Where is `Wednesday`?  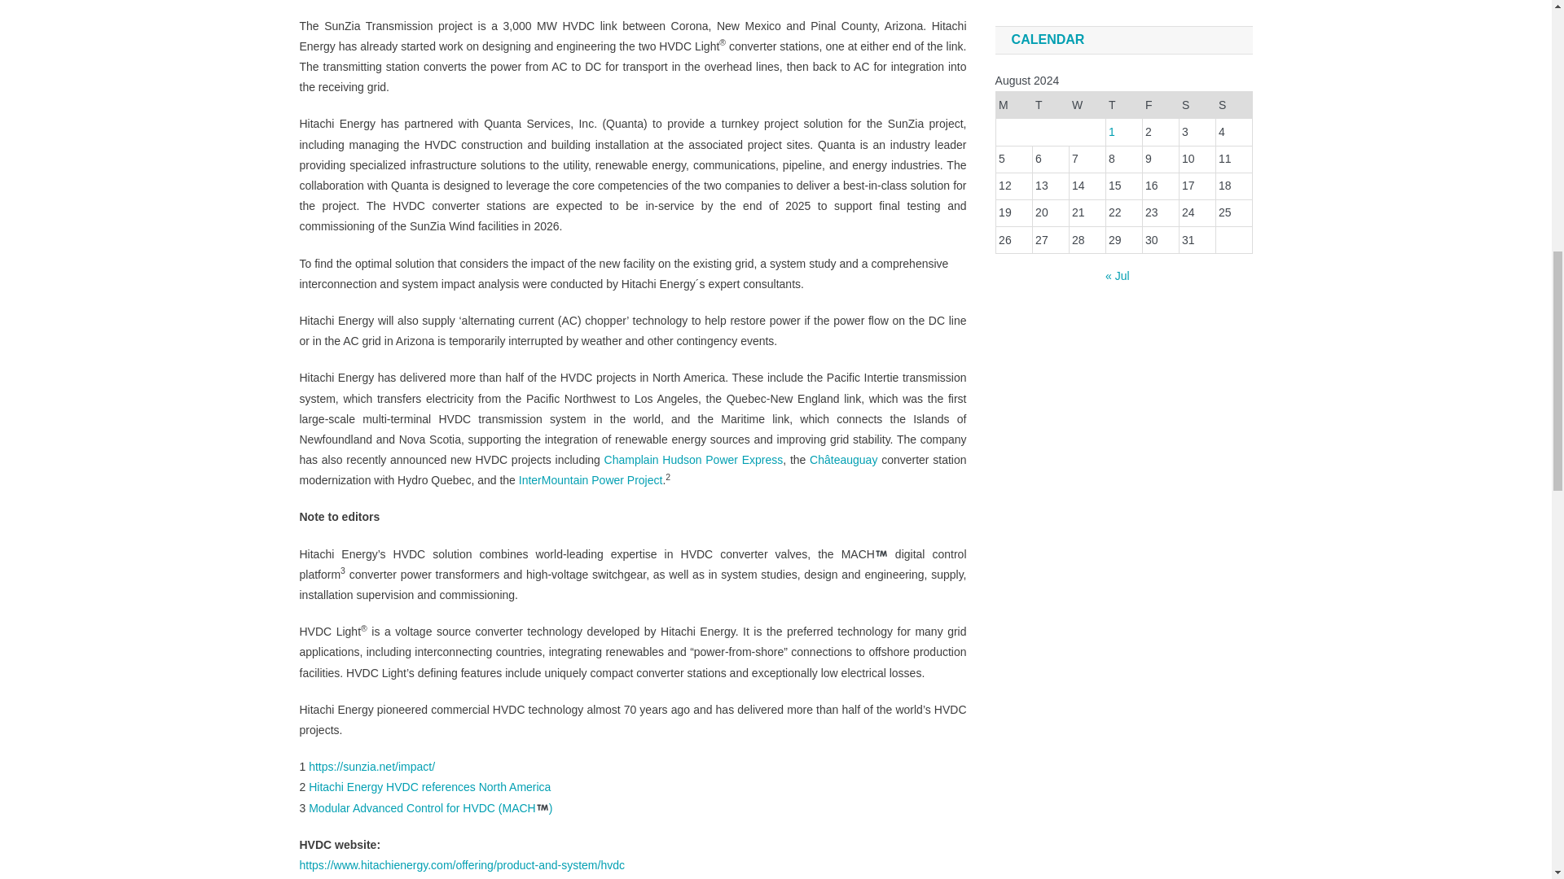
Wednesday is located at coordinates (1087, 105).